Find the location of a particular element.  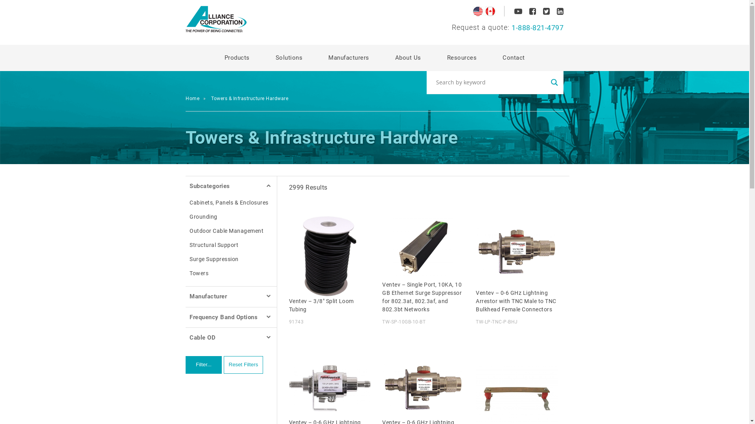

Cabinets, Panels & Enclosures is located at coordinates (231, 203).